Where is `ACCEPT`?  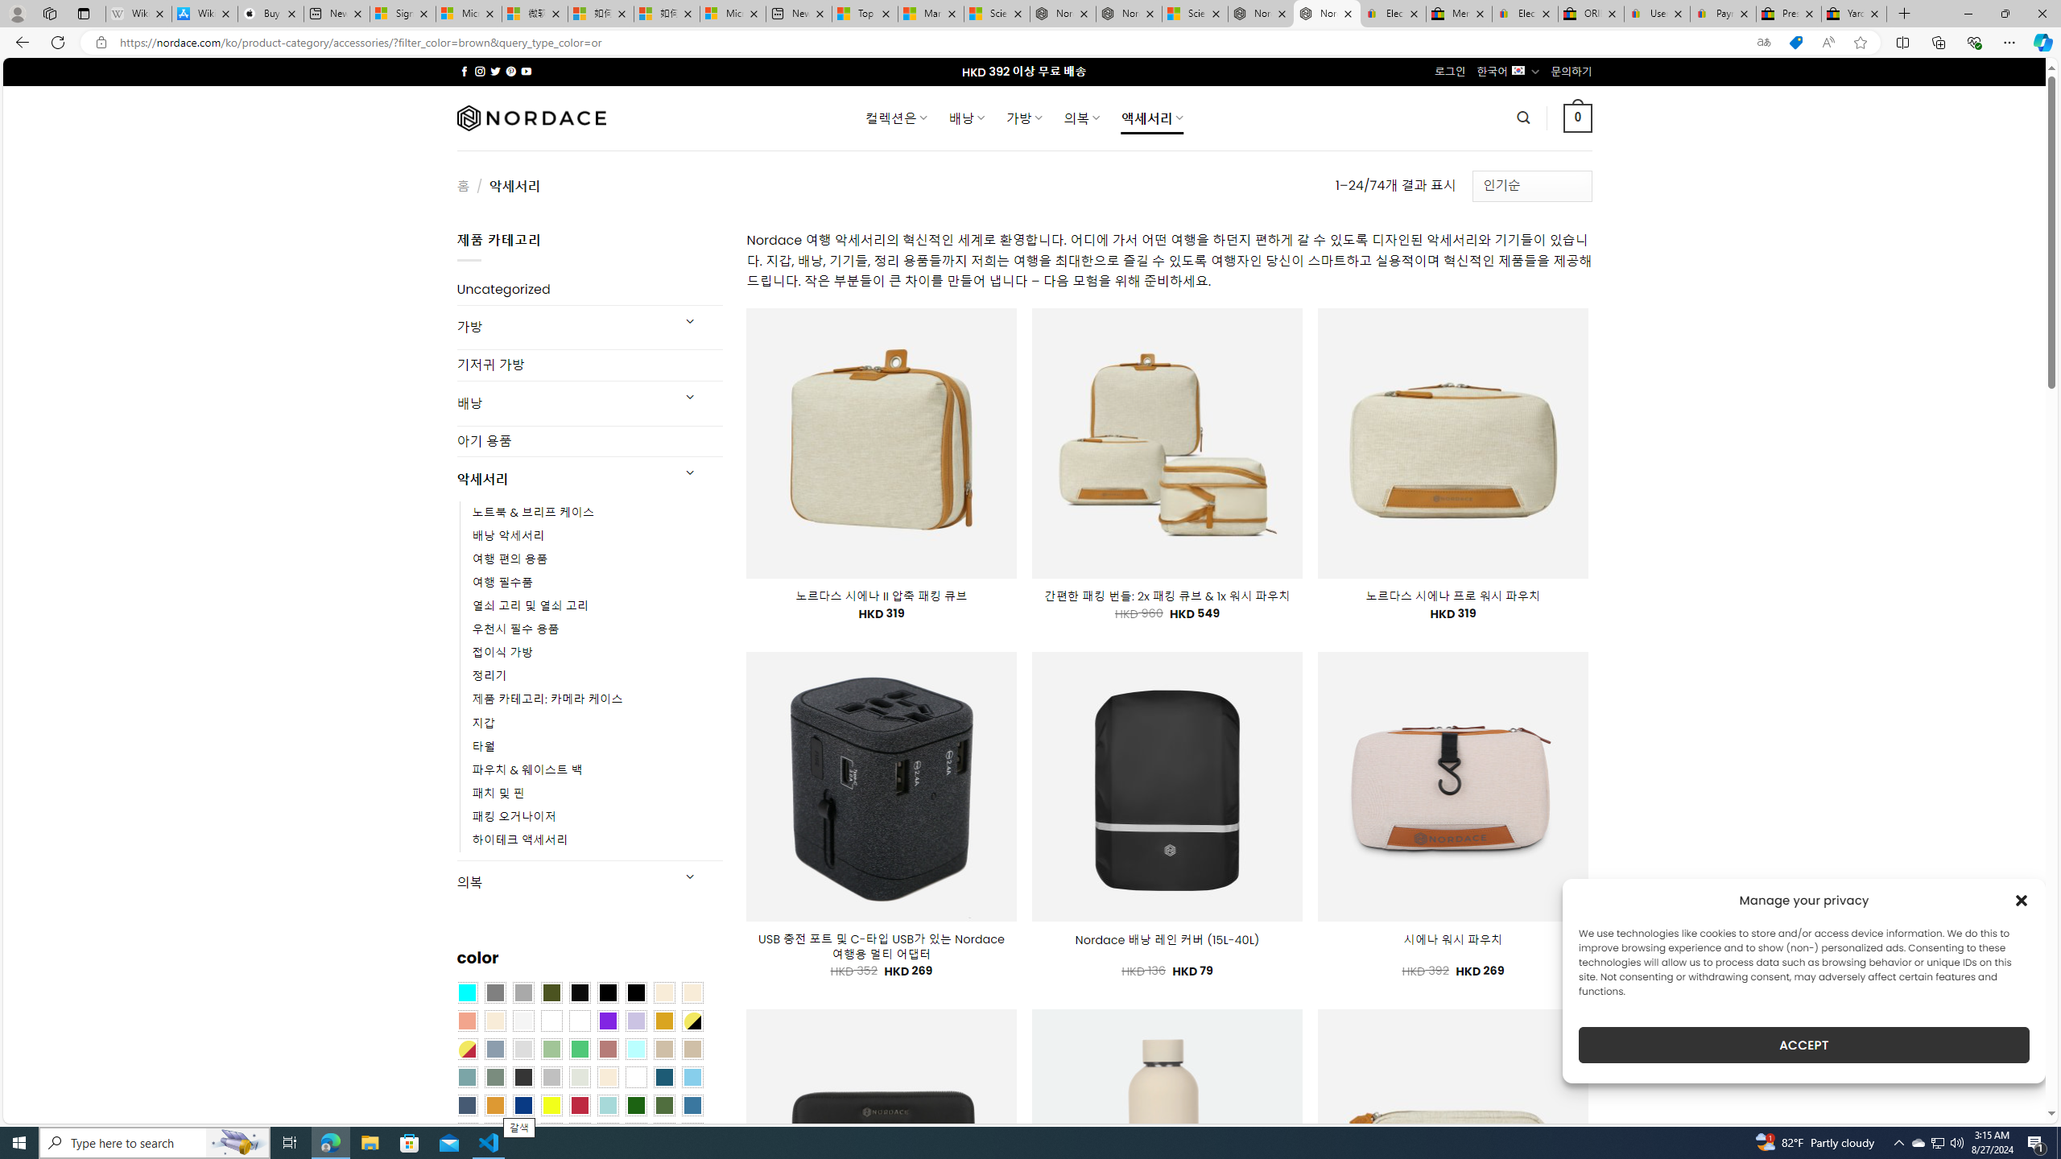
ACCEPT is located at coordinates (1803, 1045).